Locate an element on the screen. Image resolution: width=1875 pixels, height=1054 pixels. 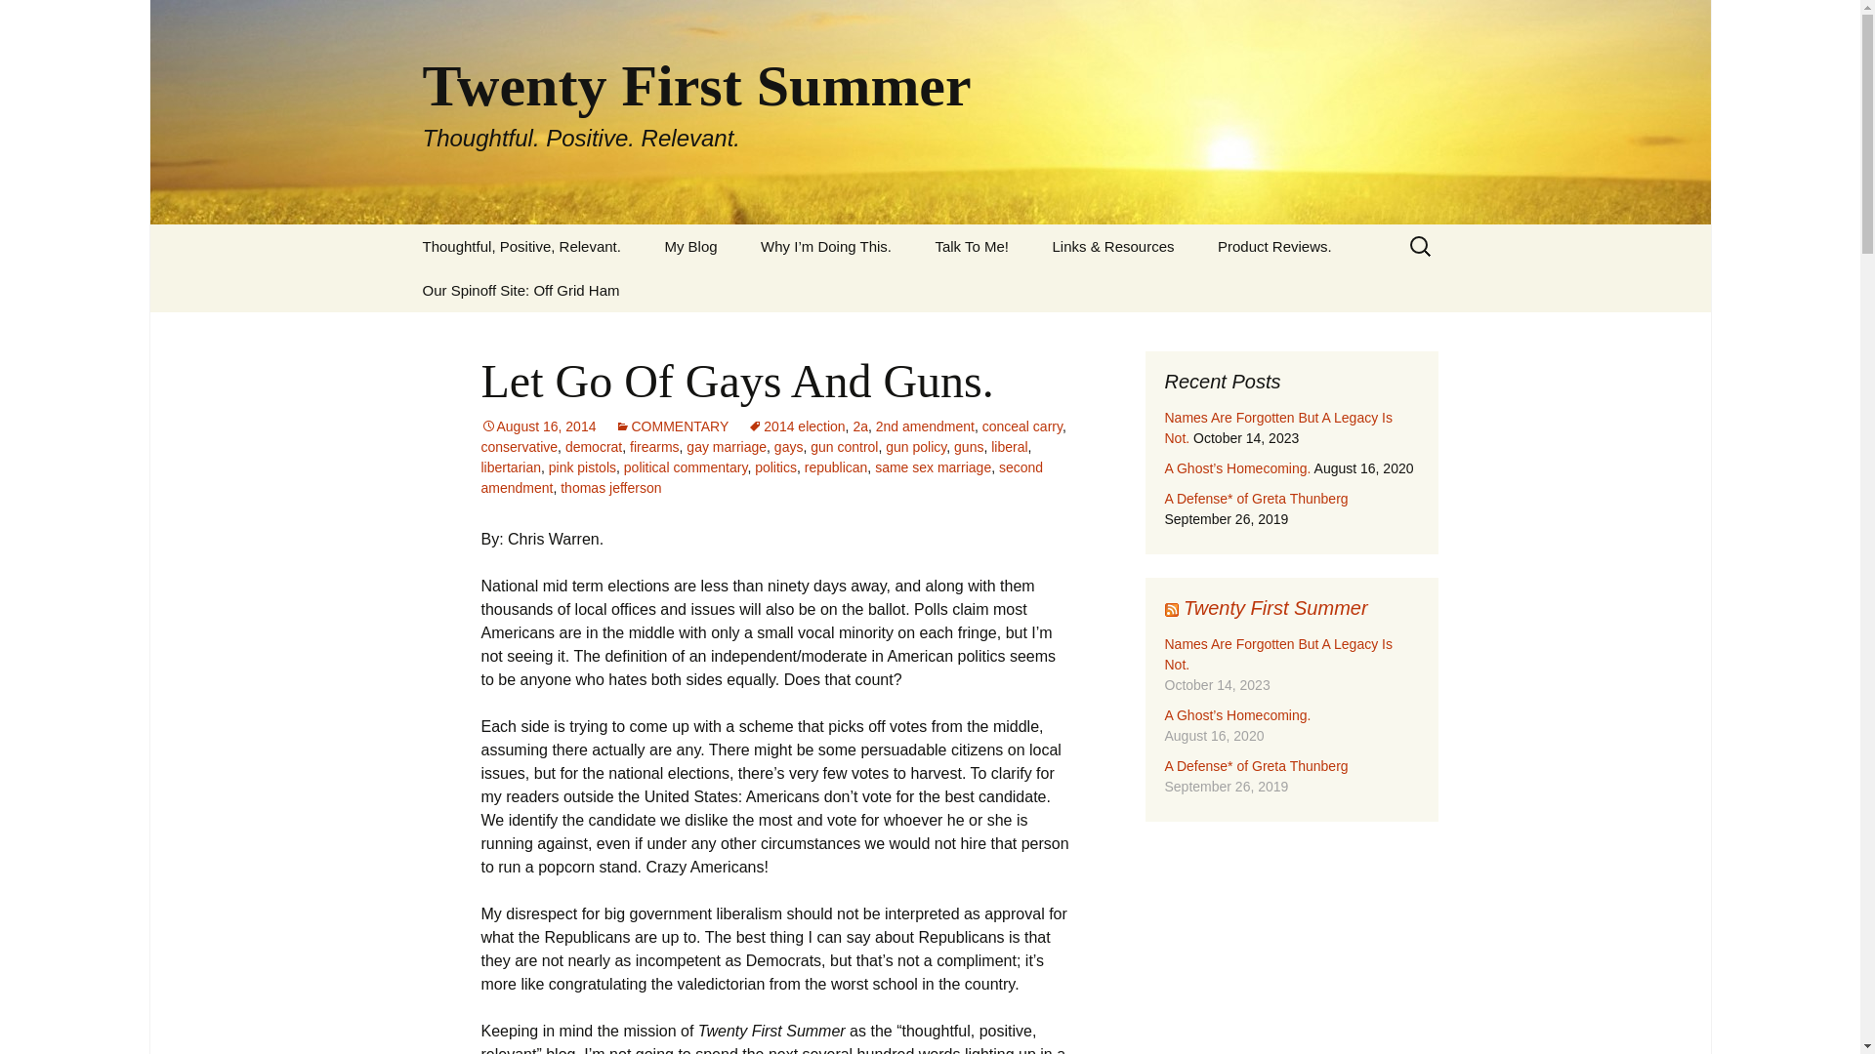
2nd amendment is located at coordinates (925, 426).